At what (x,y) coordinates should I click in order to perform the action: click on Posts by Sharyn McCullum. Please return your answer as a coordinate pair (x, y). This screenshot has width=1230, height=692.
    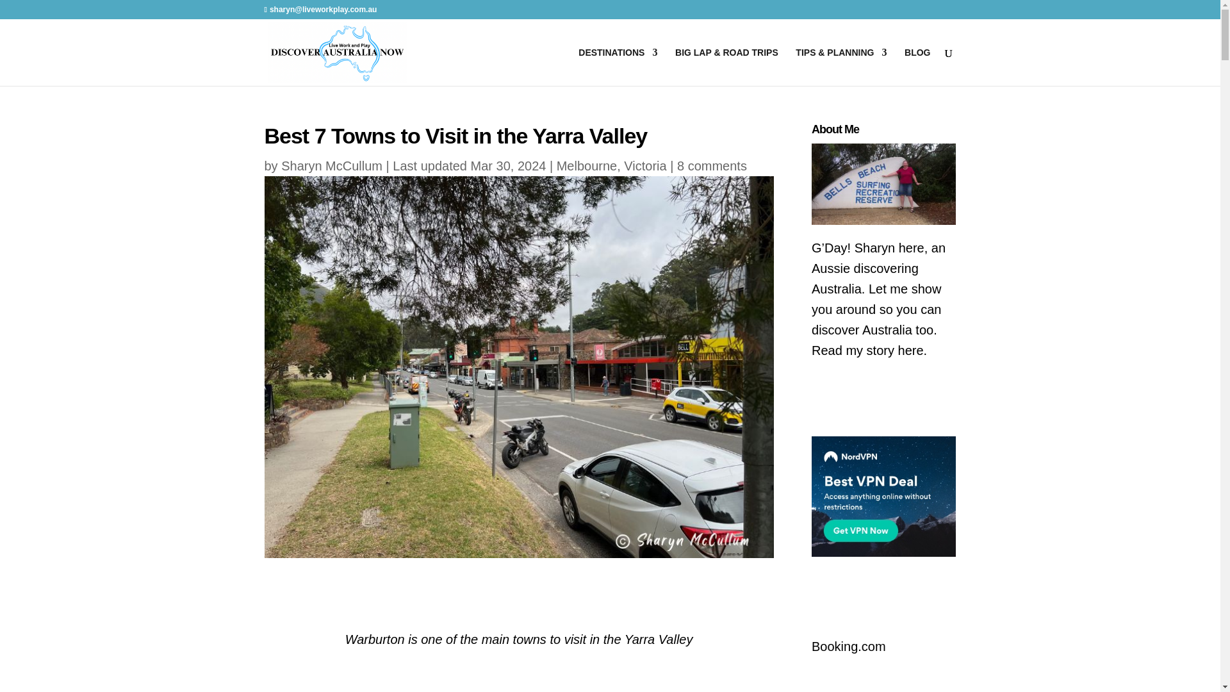
    Looking at the image, I should click on (332, 166).